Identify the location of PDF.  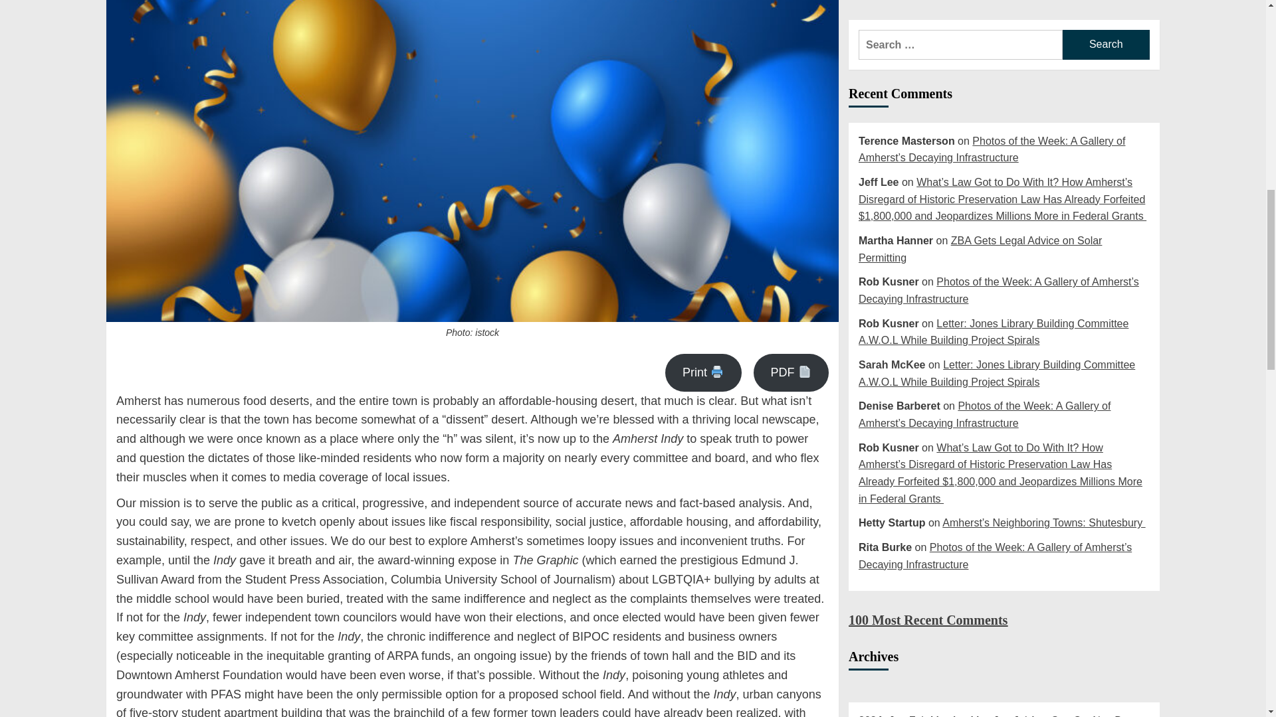
(791, 372).